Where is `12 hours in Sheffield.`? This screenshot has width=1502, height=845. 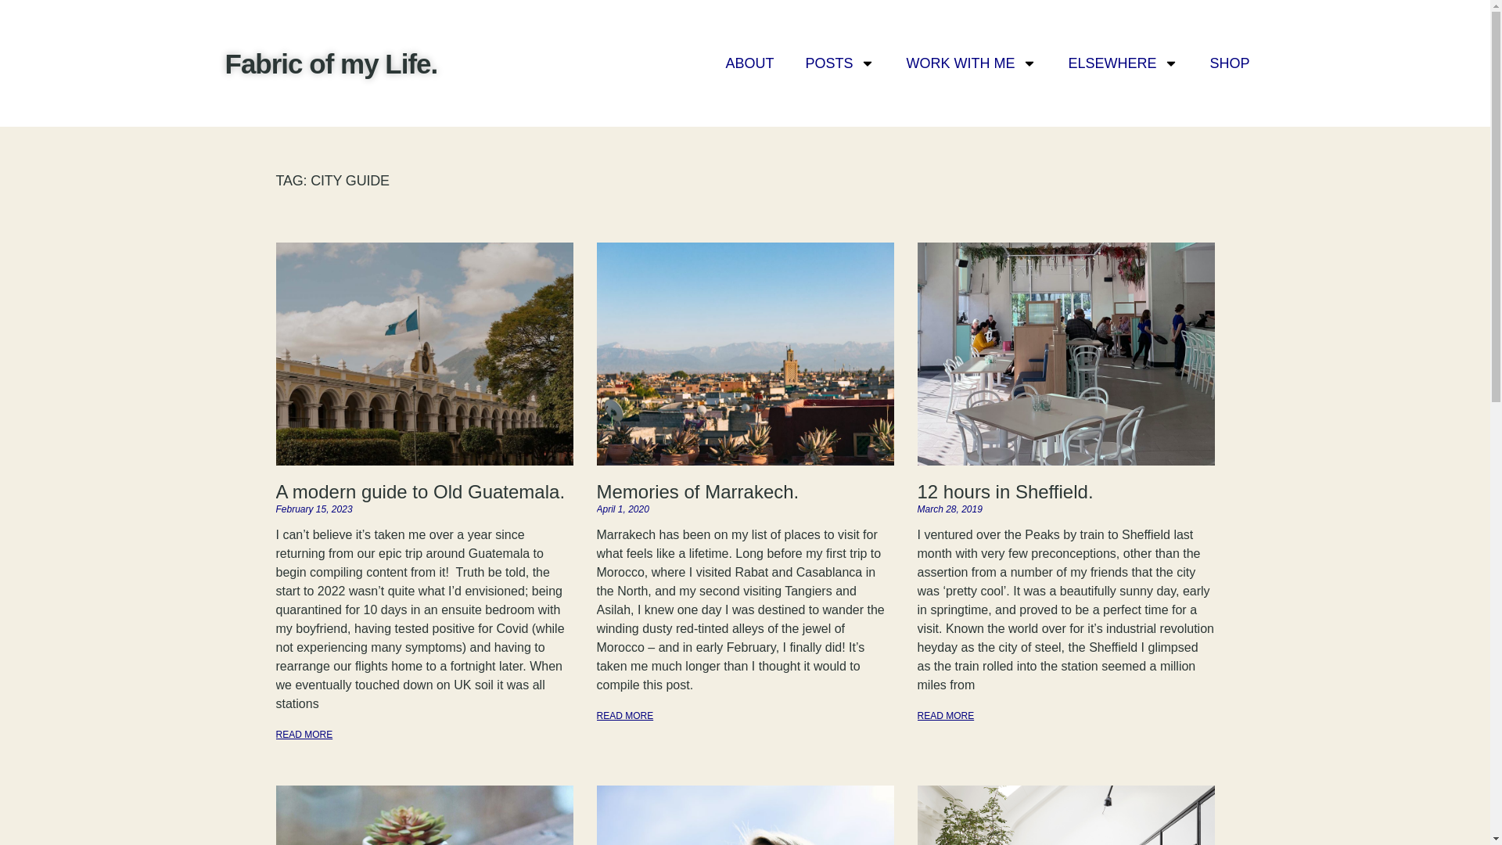
12 hours in Sheffield. is located at coordinates (1004, 491).